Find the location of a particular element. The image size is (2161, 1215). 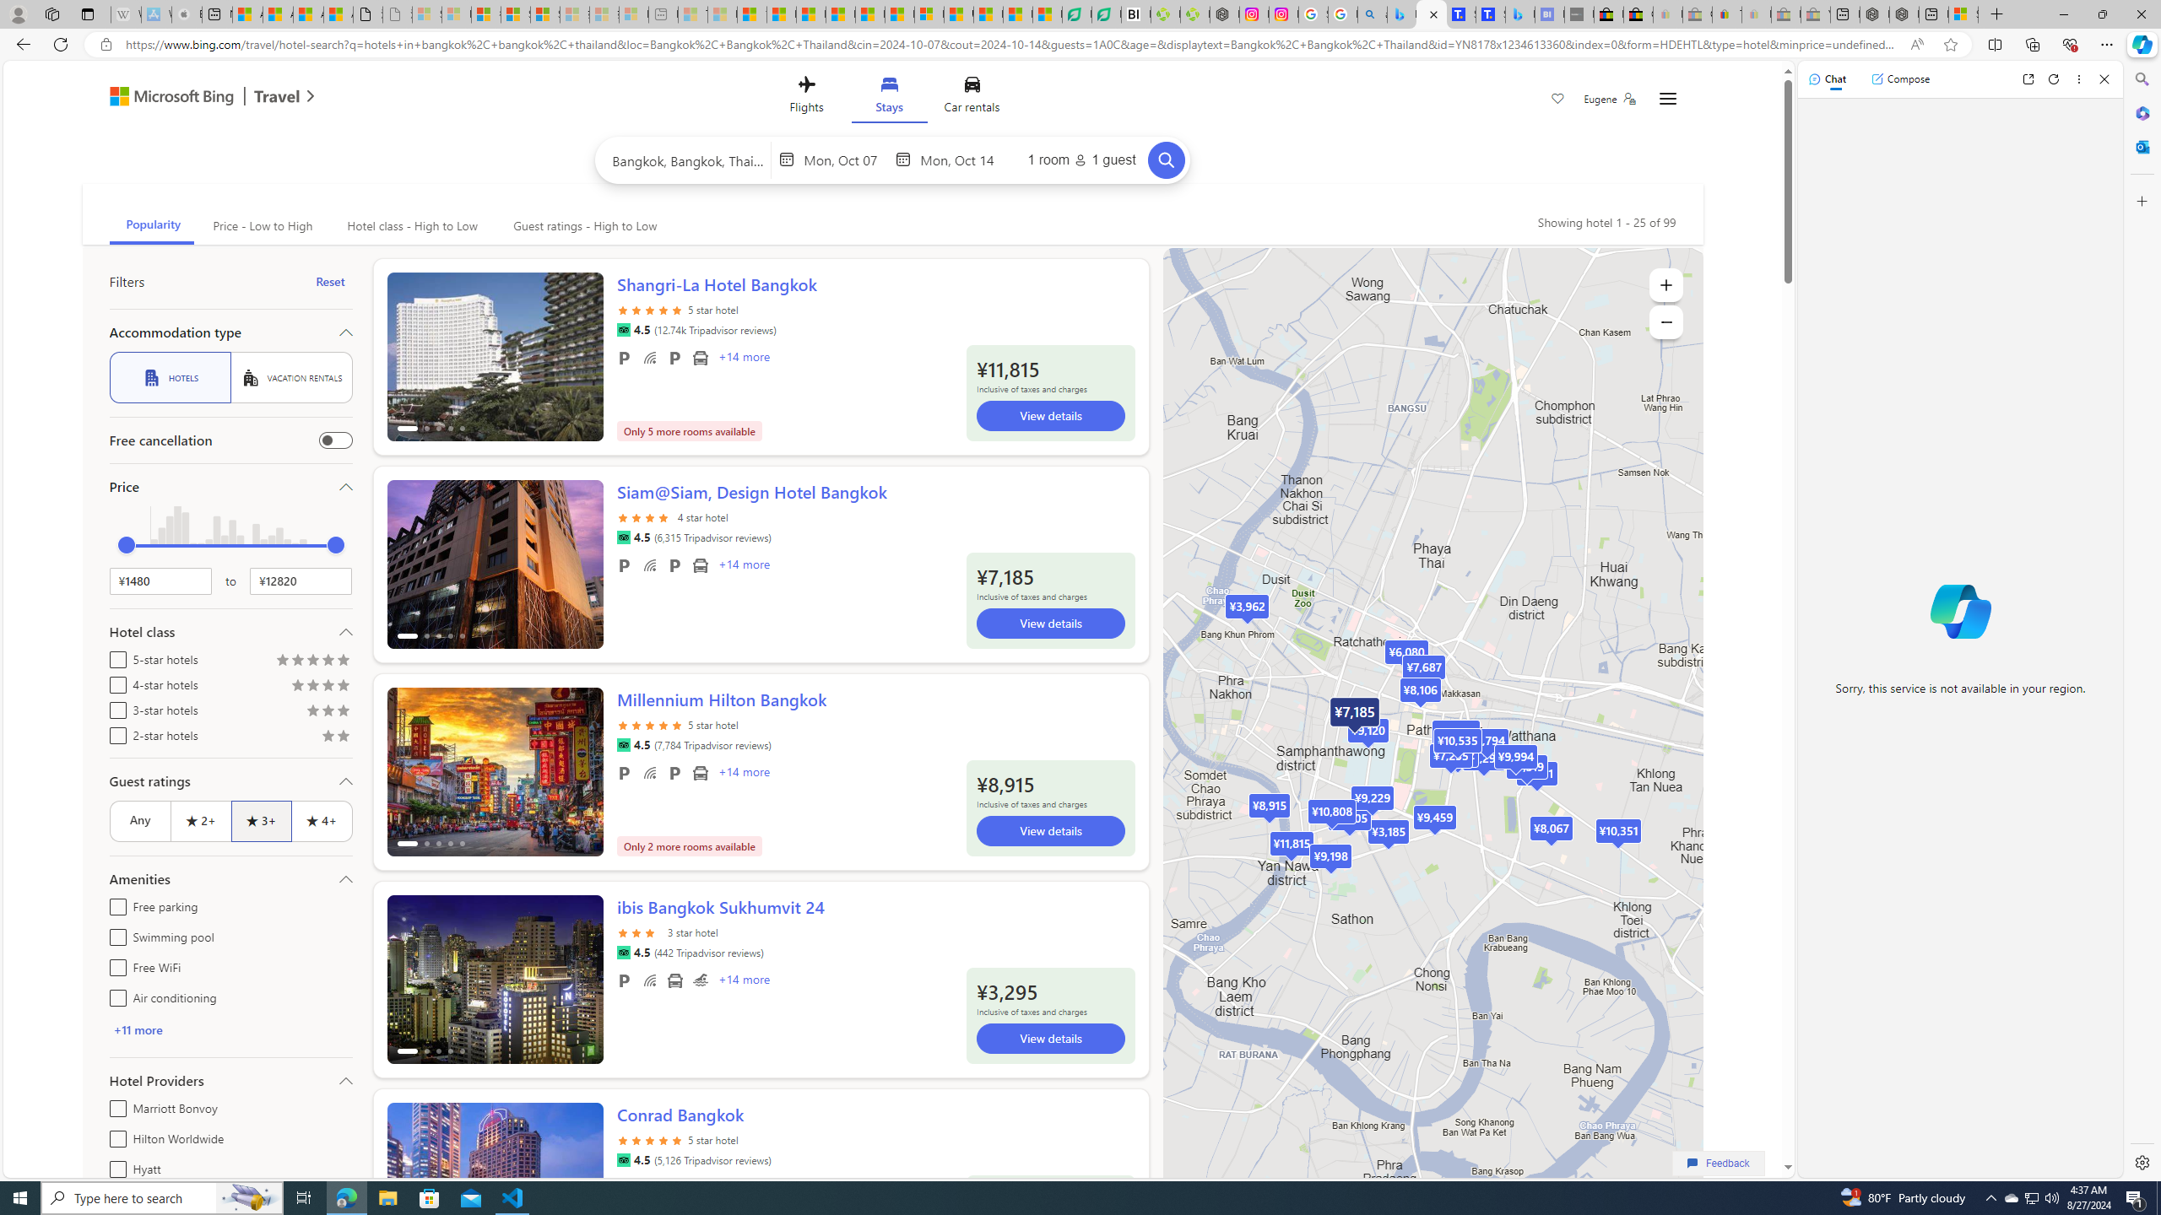

+14 More Amenities is located at coordinates (743, 981).